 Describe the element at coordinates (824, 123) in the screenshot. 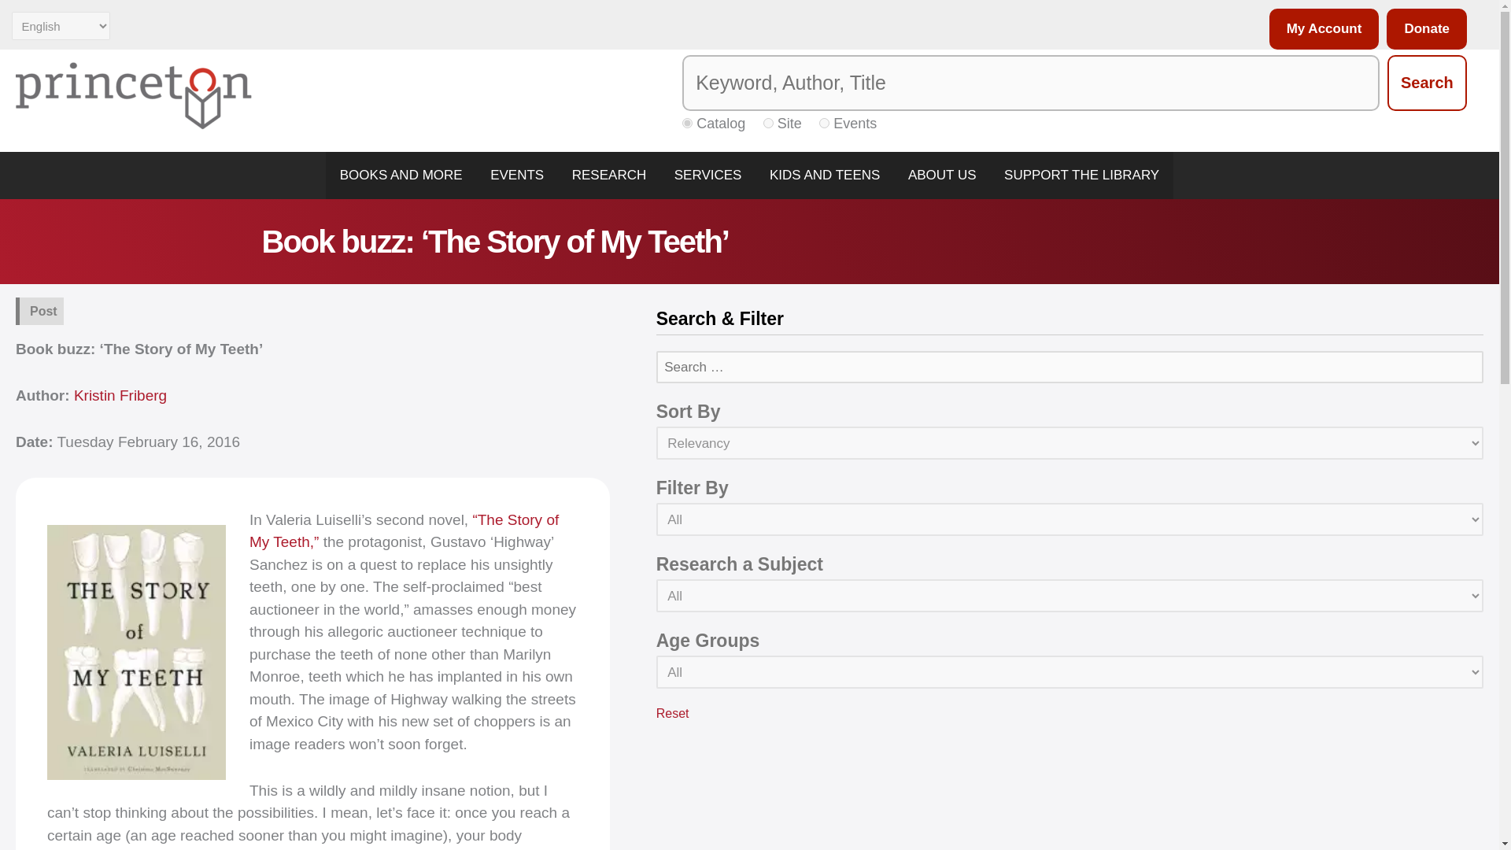

I see `events` at that location.